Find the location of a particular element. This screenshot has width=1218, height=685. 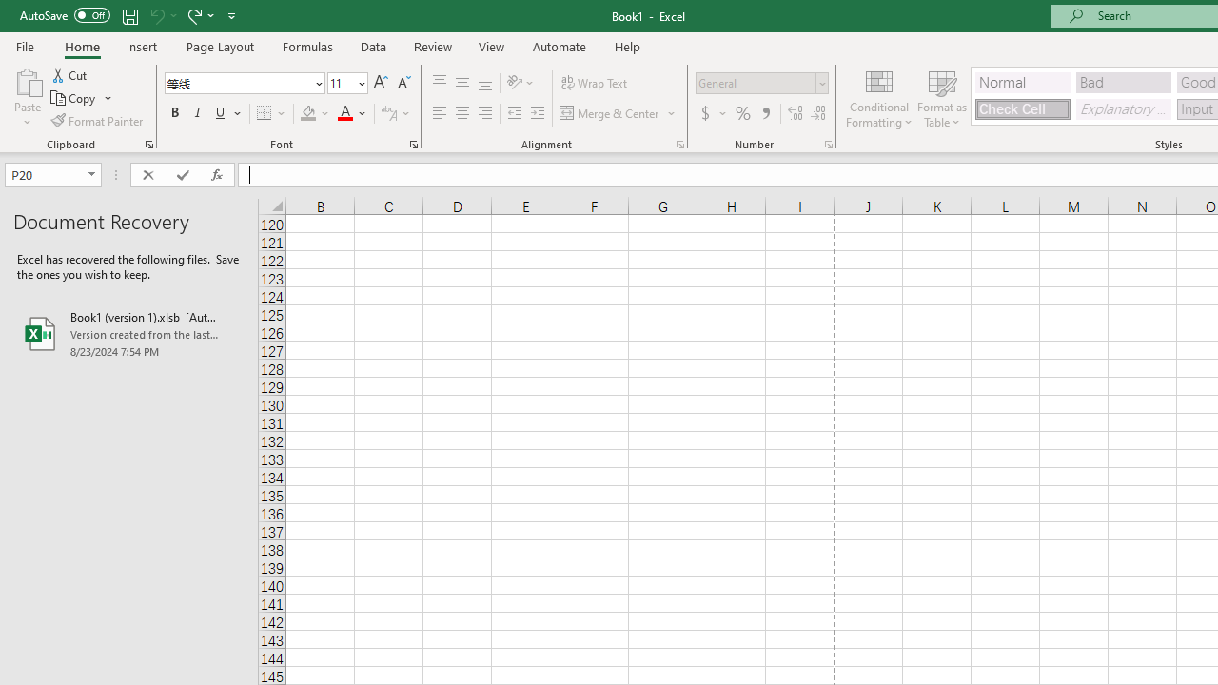

Top Align is located at coordinates (440, 84).